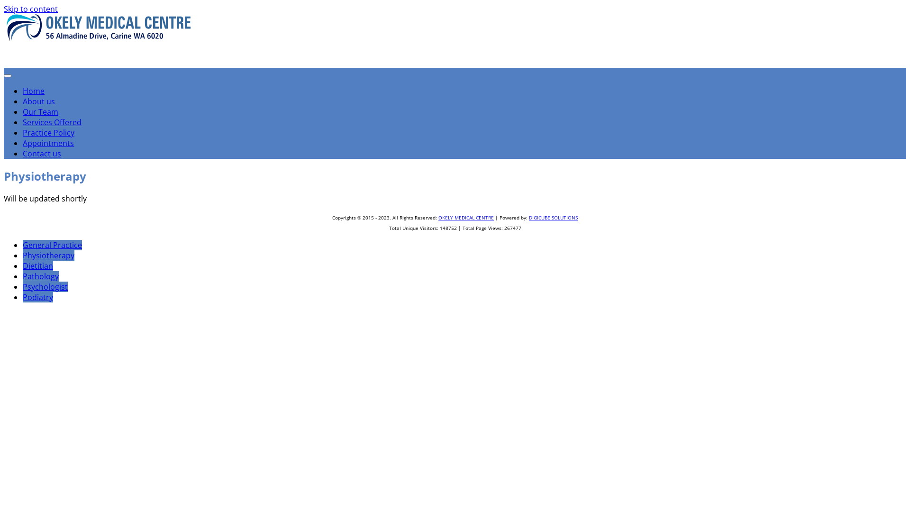 The image size is (910, 512). What do you see at coordinates (40, 112) in the screenshot?
I see `Our Team` at bounding box center [40, 112].